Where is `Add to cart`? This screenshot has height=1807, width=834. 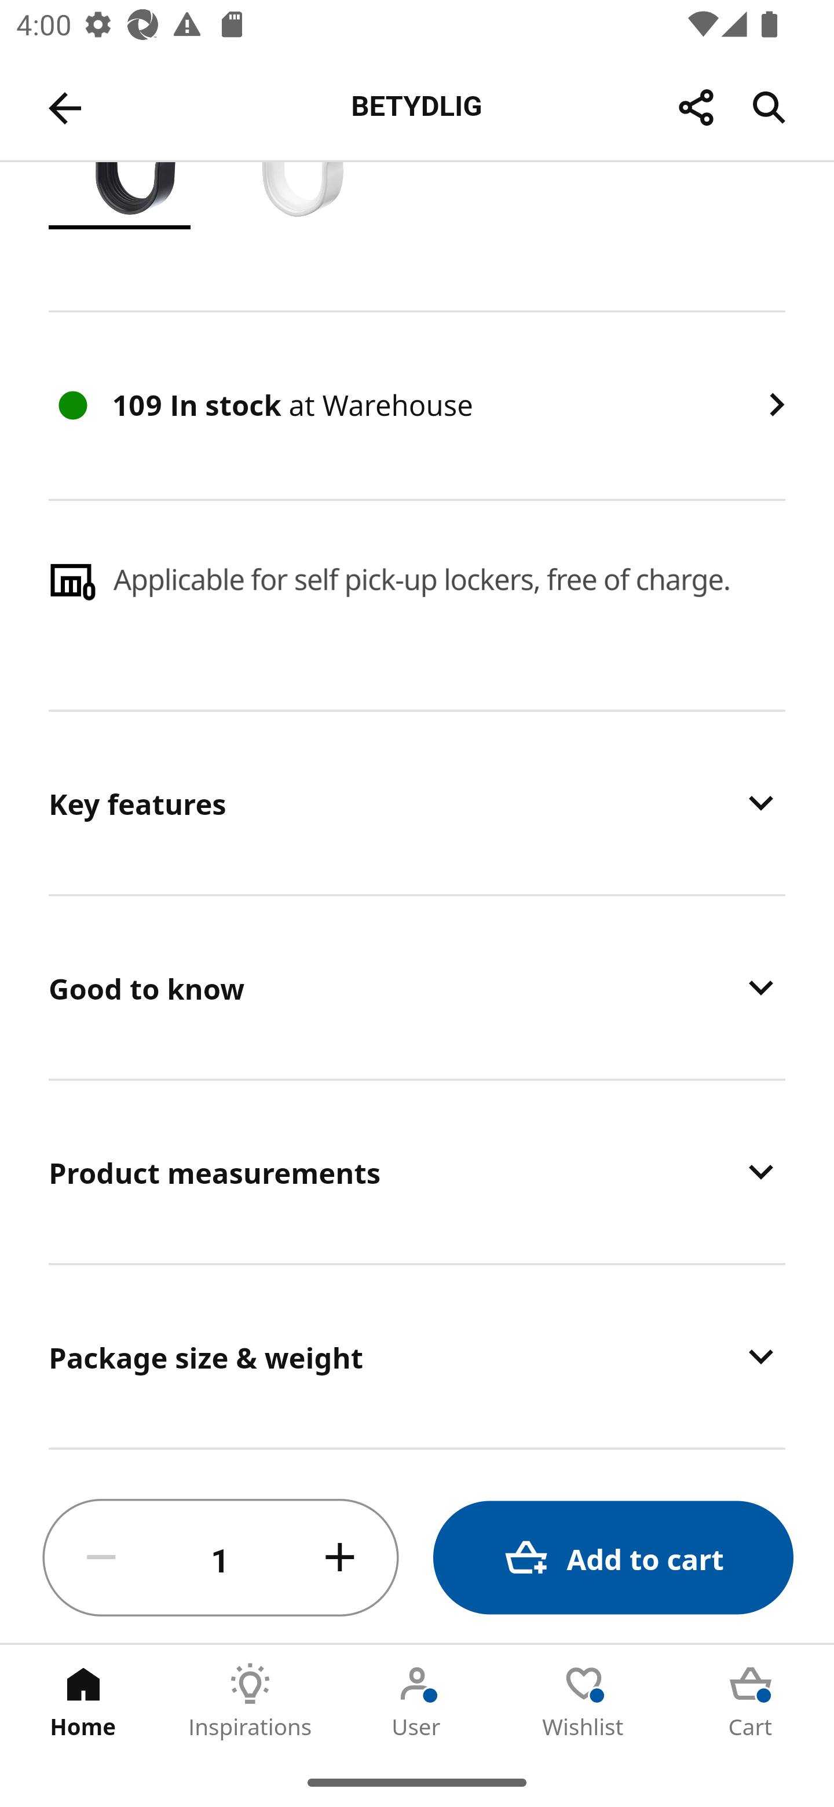 Add to cart is located at coordinates (613, 1558).